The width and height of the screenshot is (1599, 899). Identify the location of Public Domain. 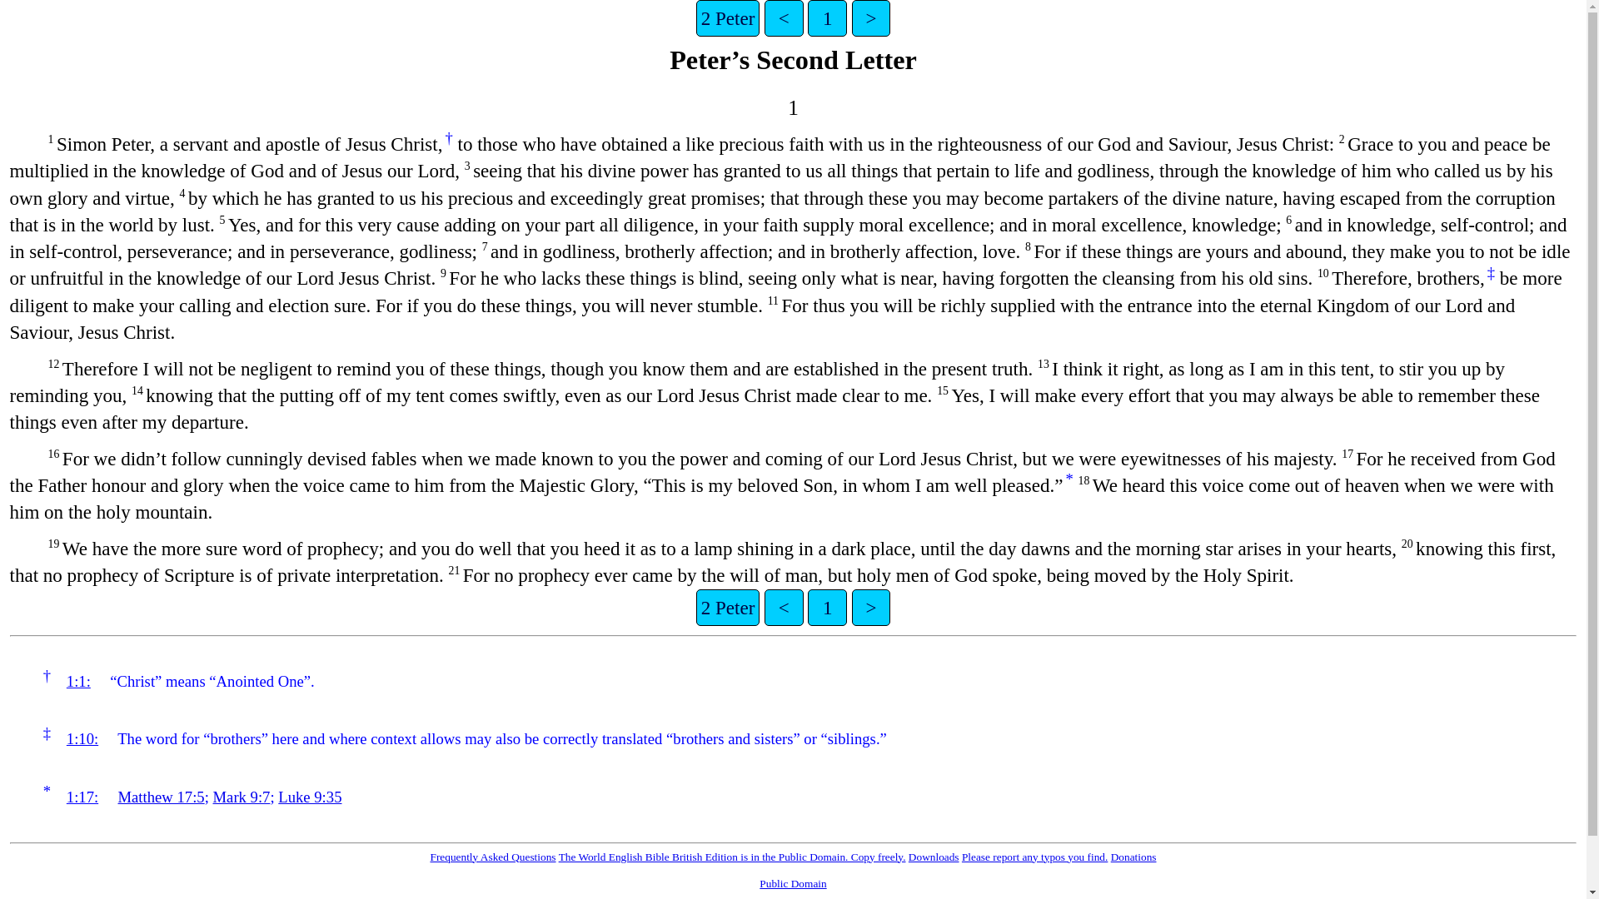
(793, 884).